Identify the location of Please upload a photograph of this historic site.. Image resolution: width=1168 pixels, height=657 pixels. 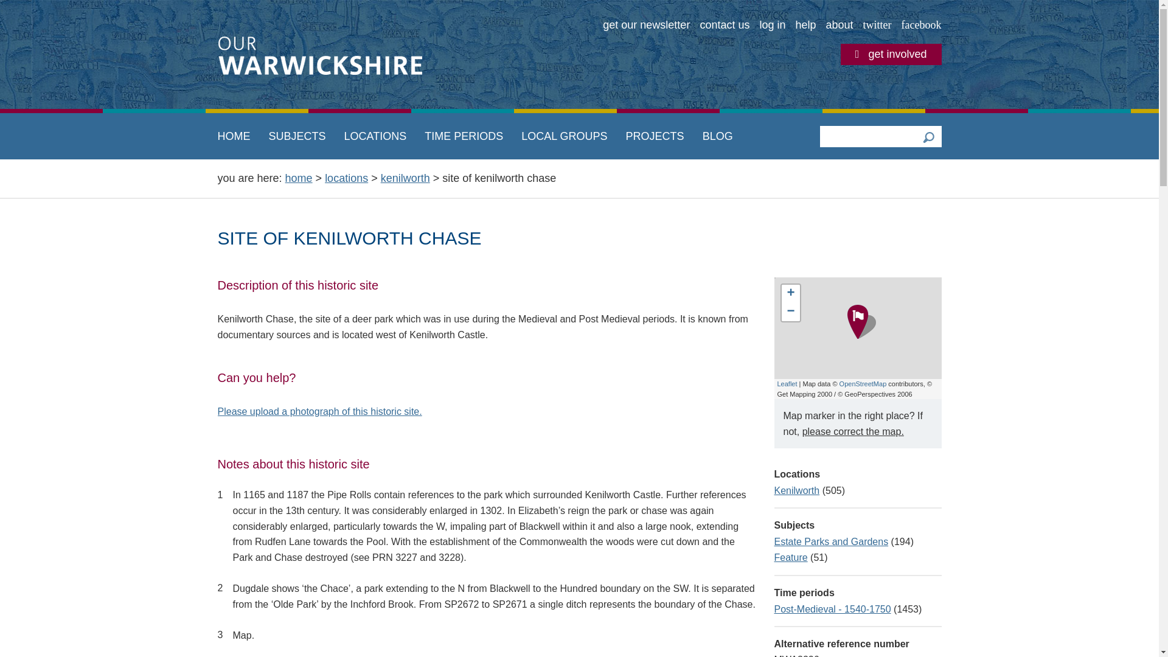
(319, 411).